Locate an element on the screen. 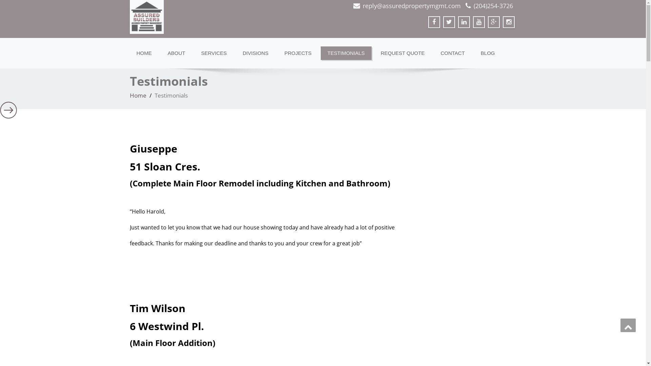 The image size is (651, 366). SERVICES is located at coordinates (214, 53).